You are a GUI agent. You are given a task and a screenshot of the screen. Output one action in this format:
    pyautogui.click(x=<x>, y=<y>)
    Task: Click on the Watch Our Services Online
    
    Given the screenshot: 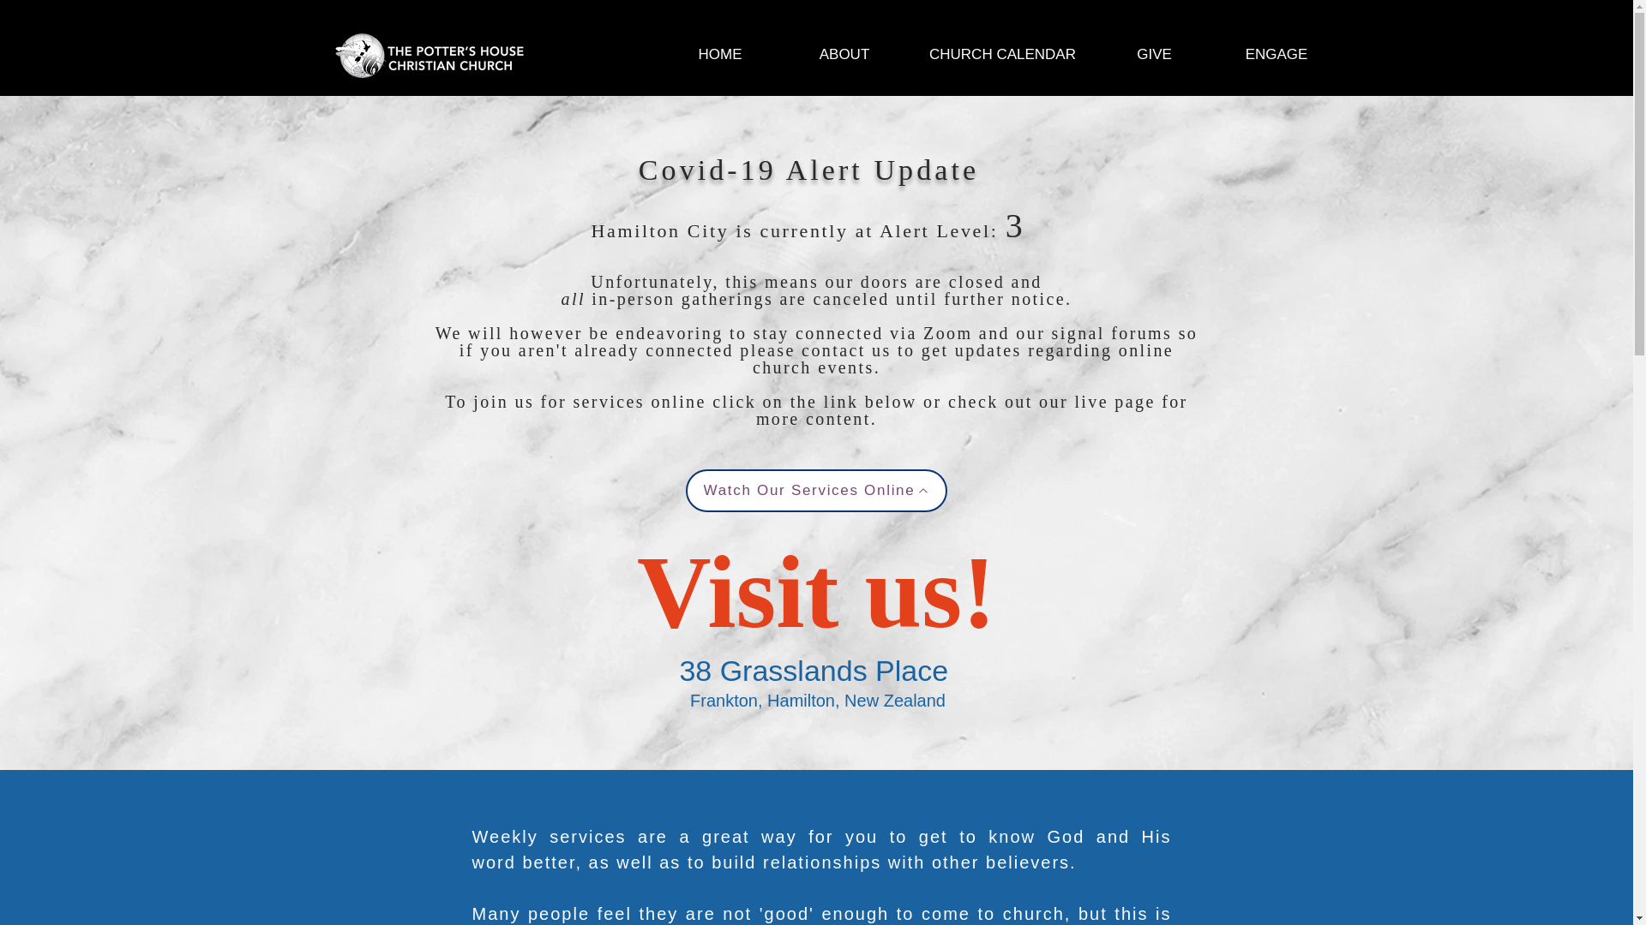 What is the action you would take?
    pyautogui.click(x=816, y=490)
    